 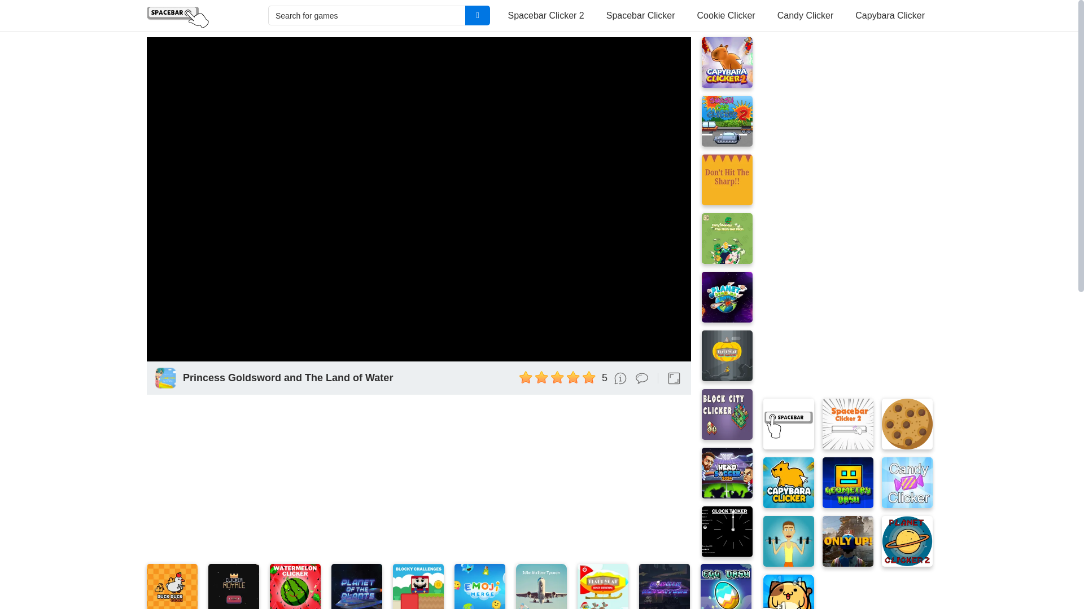 What do you see at coordinates (558, 377) in the screenshot?
I see `regular` at bounding box center [558, 377].